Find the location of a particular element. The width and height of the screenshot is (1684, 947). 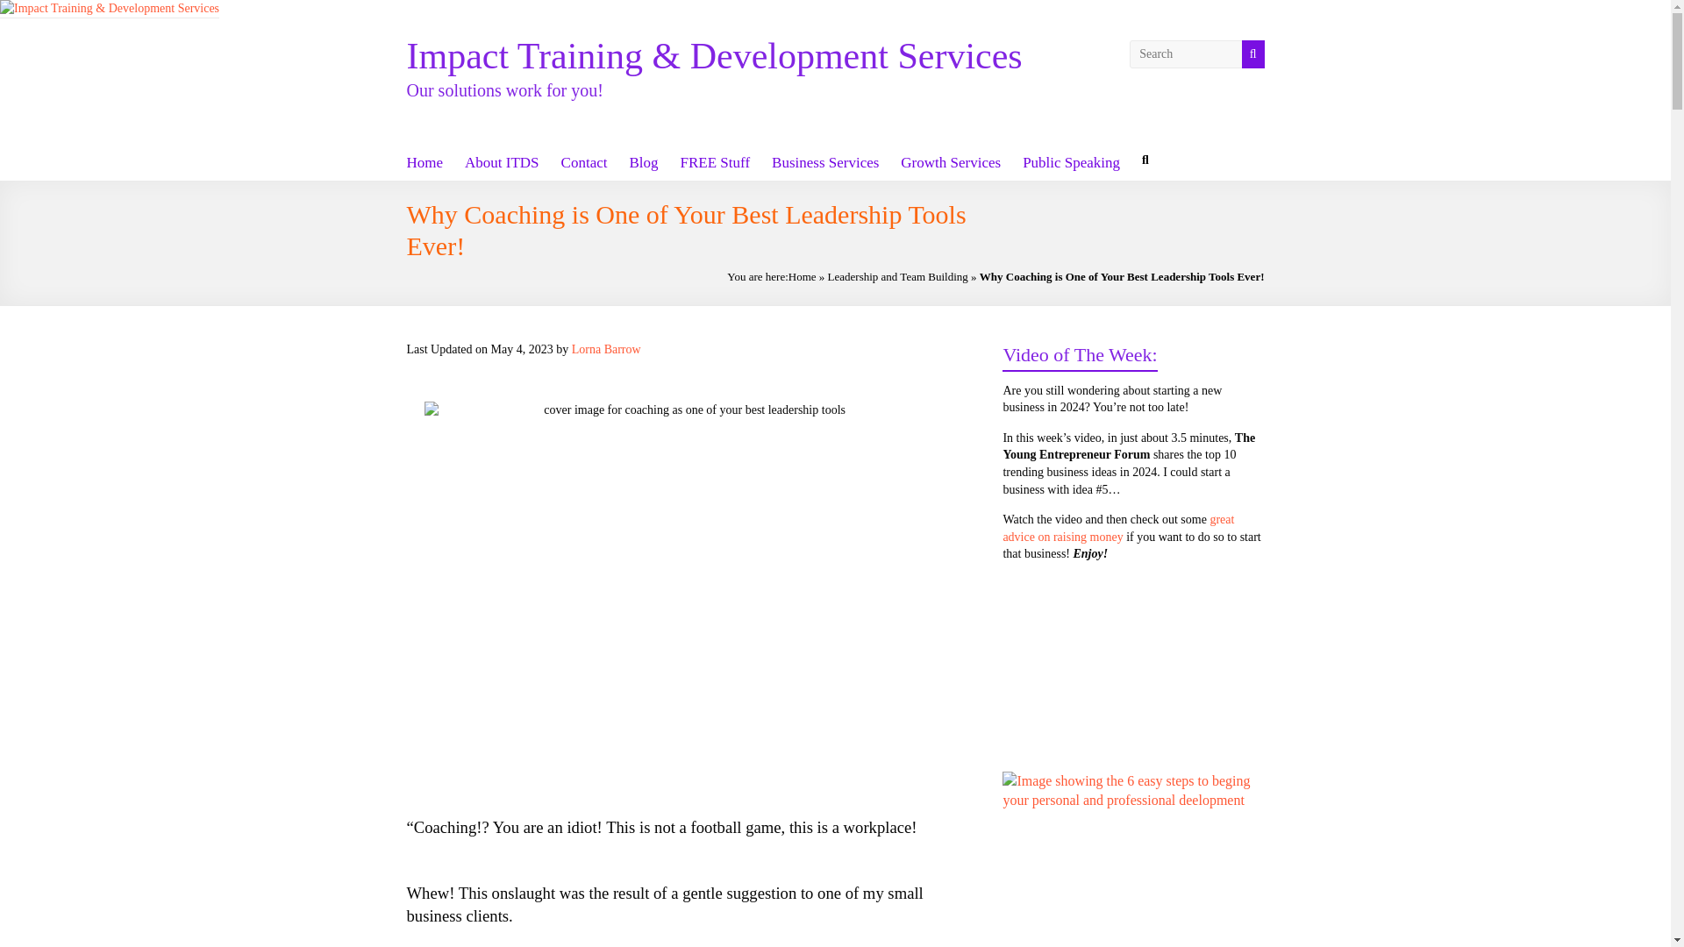

Home is located at coordinates (425, 162).